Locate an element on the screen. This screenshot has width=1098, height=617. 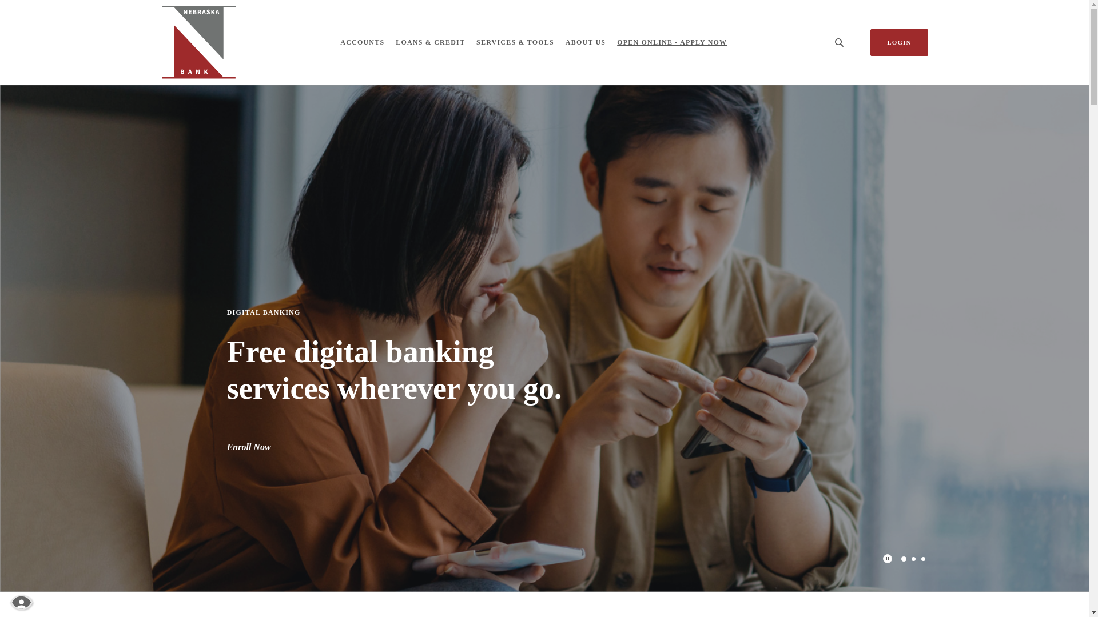
1 is located at coordinates (902, 559).